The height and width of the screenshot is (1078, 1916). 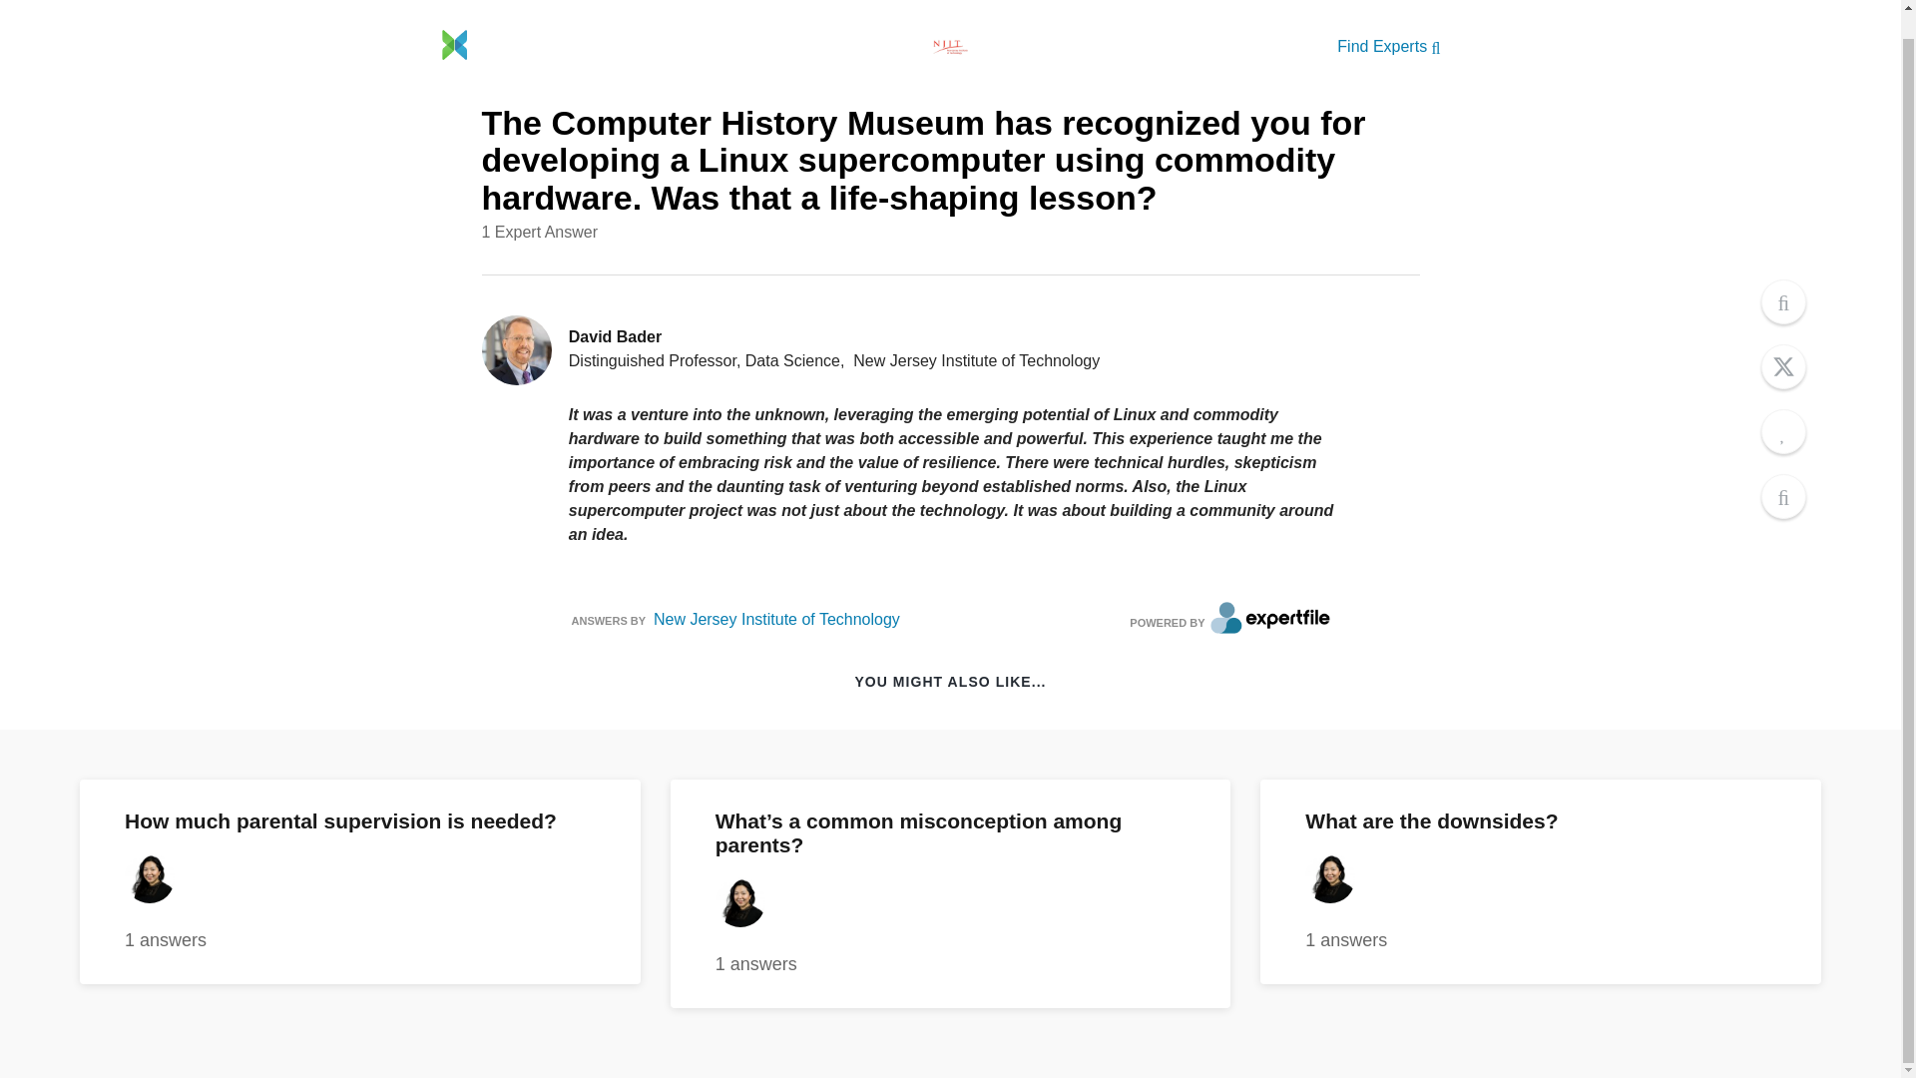 I want to click on New Jersey Institute of Technology, so click(x=776, y=619).